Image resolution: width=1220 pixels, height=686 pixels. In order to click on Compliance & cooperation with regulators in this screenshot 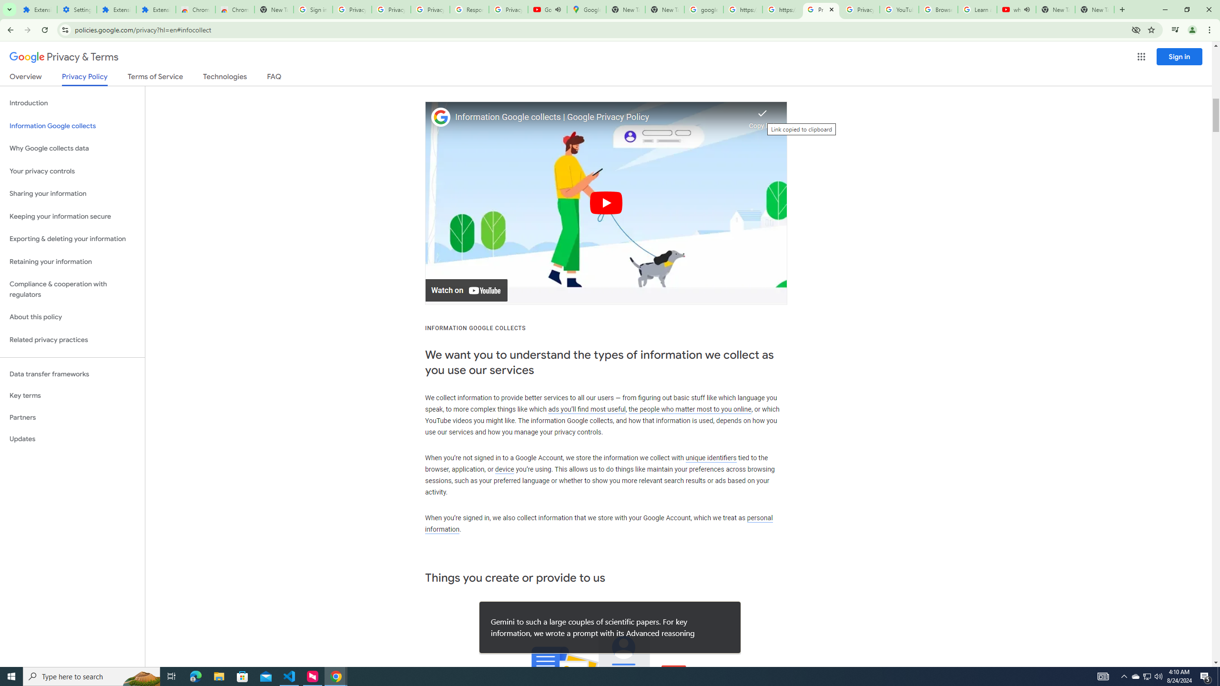, I will do `click(72, 290)`.